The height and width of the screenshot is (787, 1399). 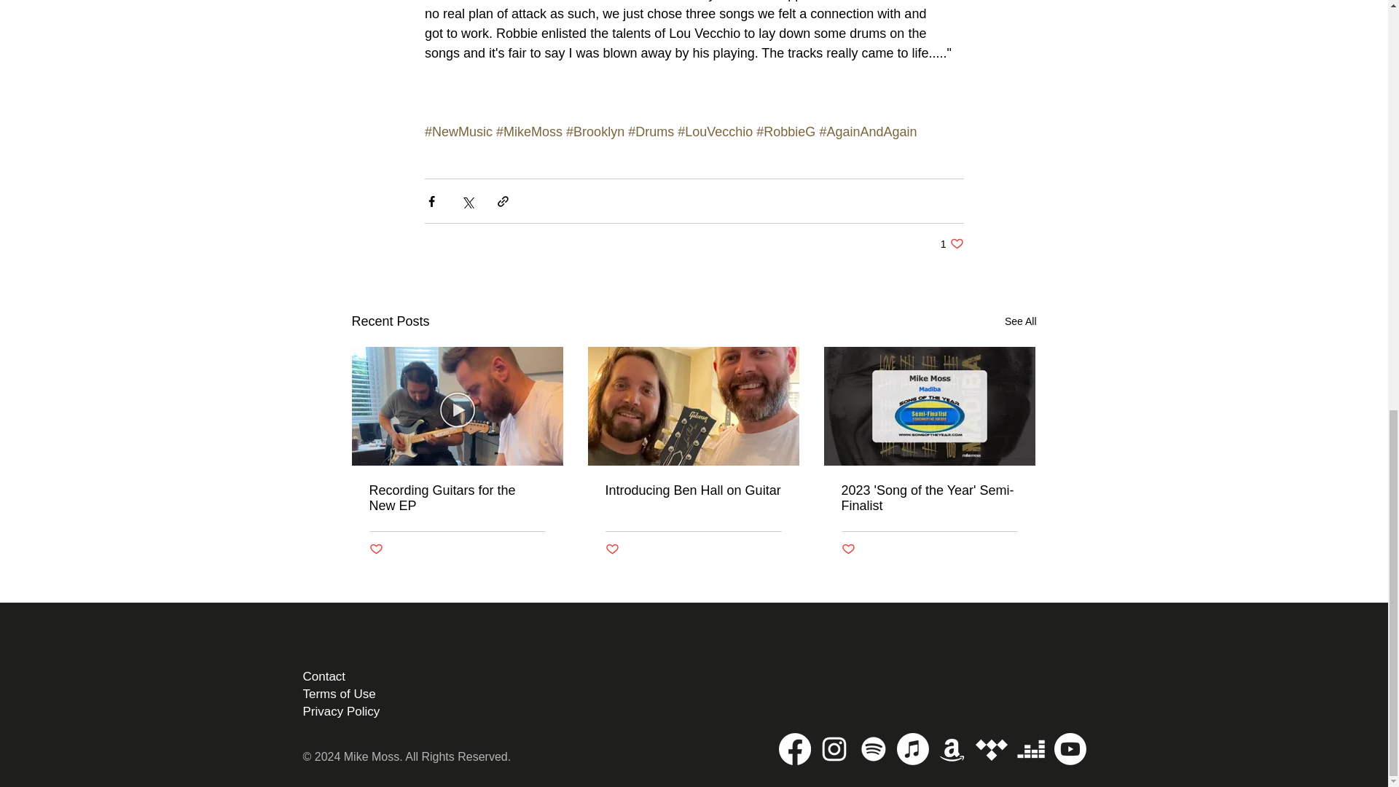 What do you see at coordinates (928, 498) in the screenshot?
I see `Recording Guitars for the New EP` at bounding box center [928, 498].